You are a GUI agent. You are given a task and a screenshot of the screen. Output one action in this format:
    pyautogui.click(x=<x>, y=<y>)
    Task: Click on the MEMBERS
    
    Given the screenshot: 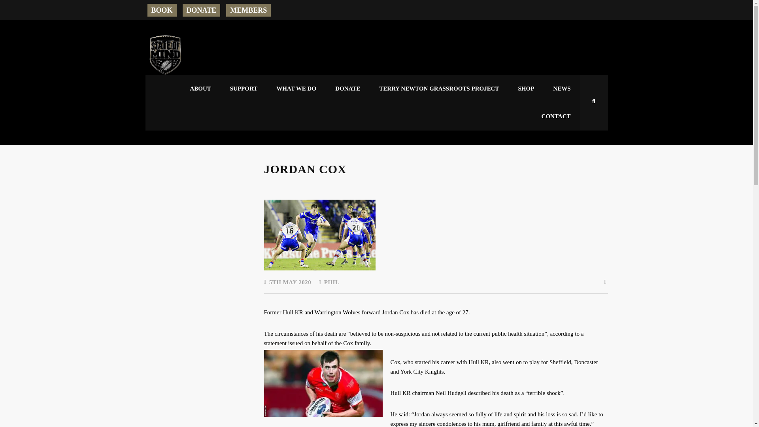 What is the action you would take?
    pyautogui.click(x=248, y=10)
    